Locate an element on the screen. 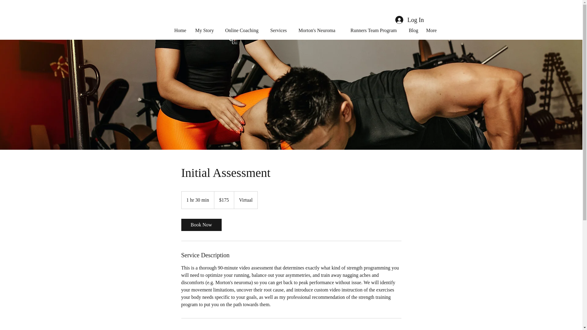  My Story is located at coordinates (204, 31).